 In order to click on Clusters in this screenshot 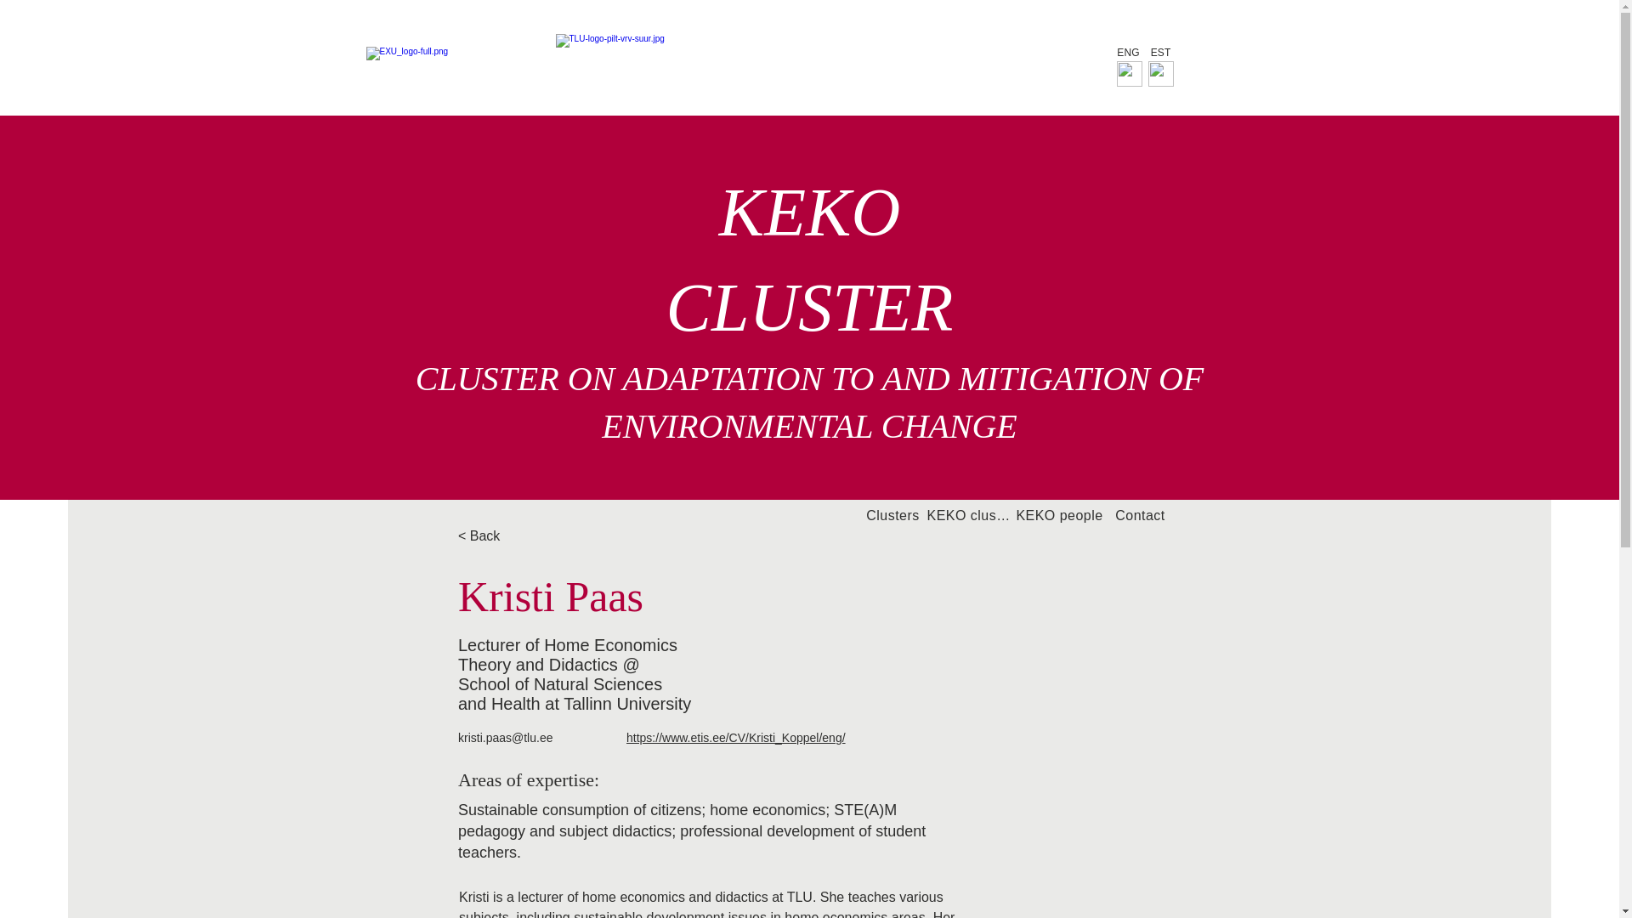, I will do `click(892, 515)`.